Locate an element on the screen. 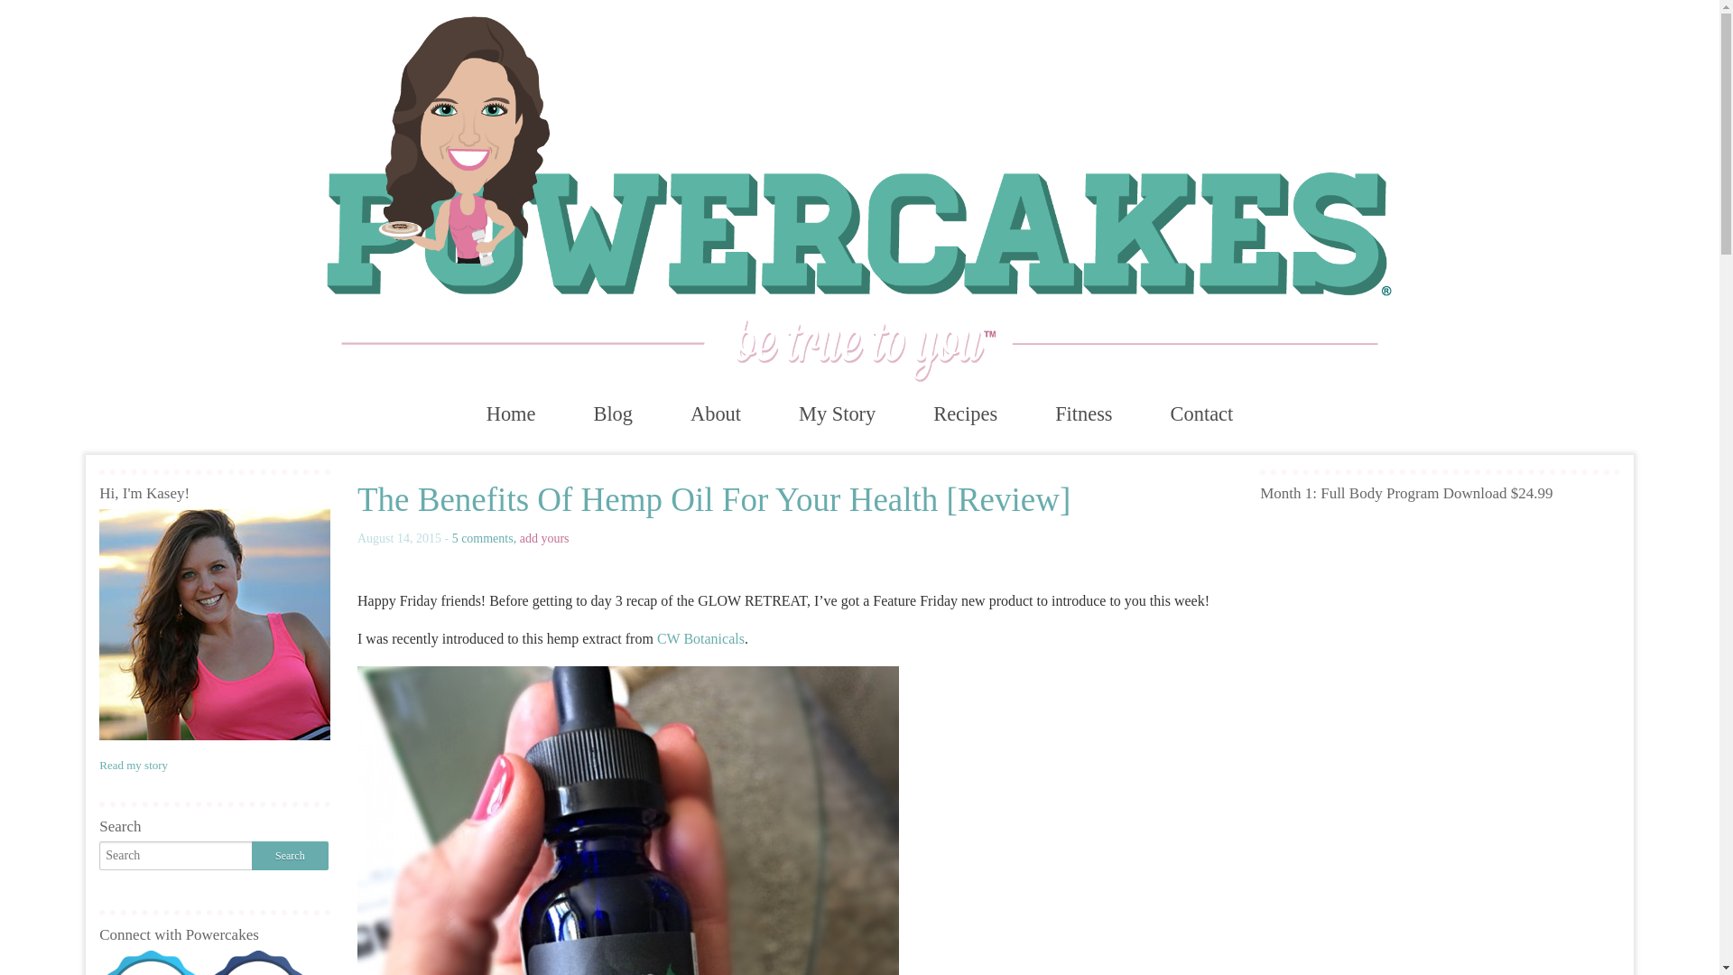 The width and height of the screenshot is (1733, 975). My Story is located at coordinates (837, 413).